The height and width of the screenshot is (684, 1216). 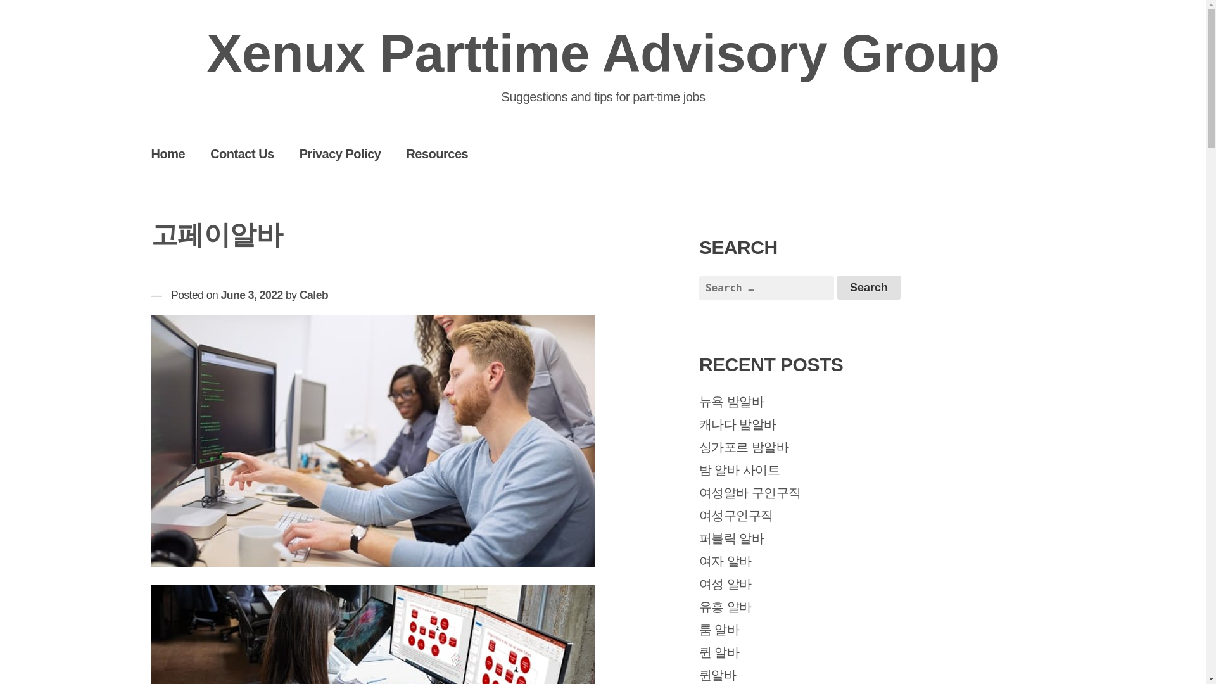 What do you see at coordinates (313, 295) in the screenshot?
I see `Caleb` at bounding box center [313, 295].